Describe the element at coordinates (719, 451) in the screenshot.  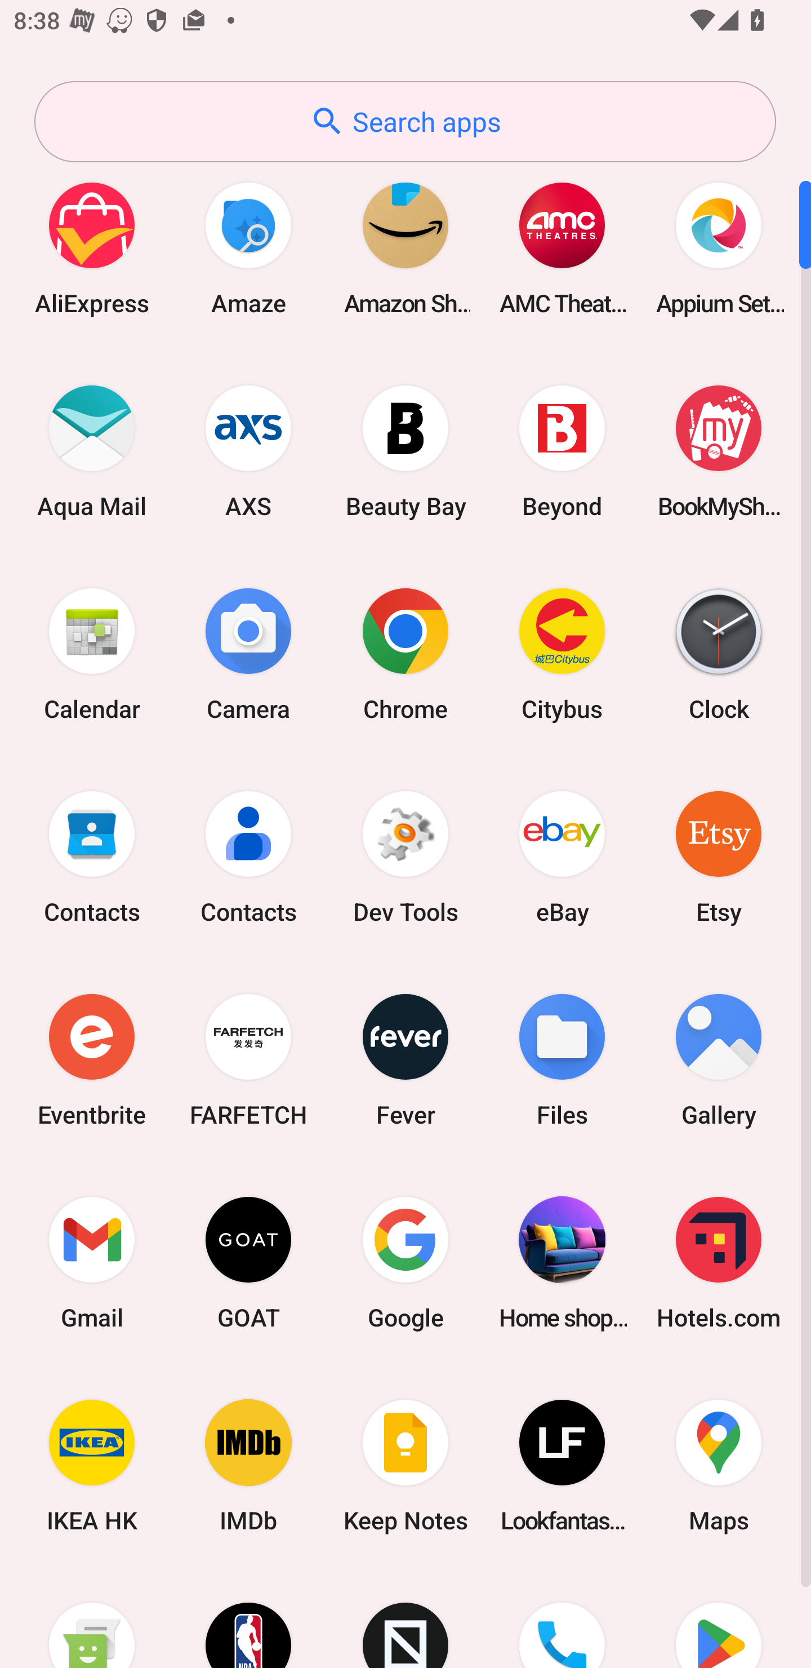
I see `BookMyShow` at that location.